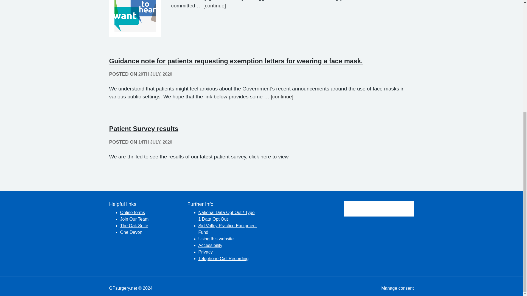 The height and width of the screenshot is (296, 527). I want to click on The Oak Suite, so click(134, 226).